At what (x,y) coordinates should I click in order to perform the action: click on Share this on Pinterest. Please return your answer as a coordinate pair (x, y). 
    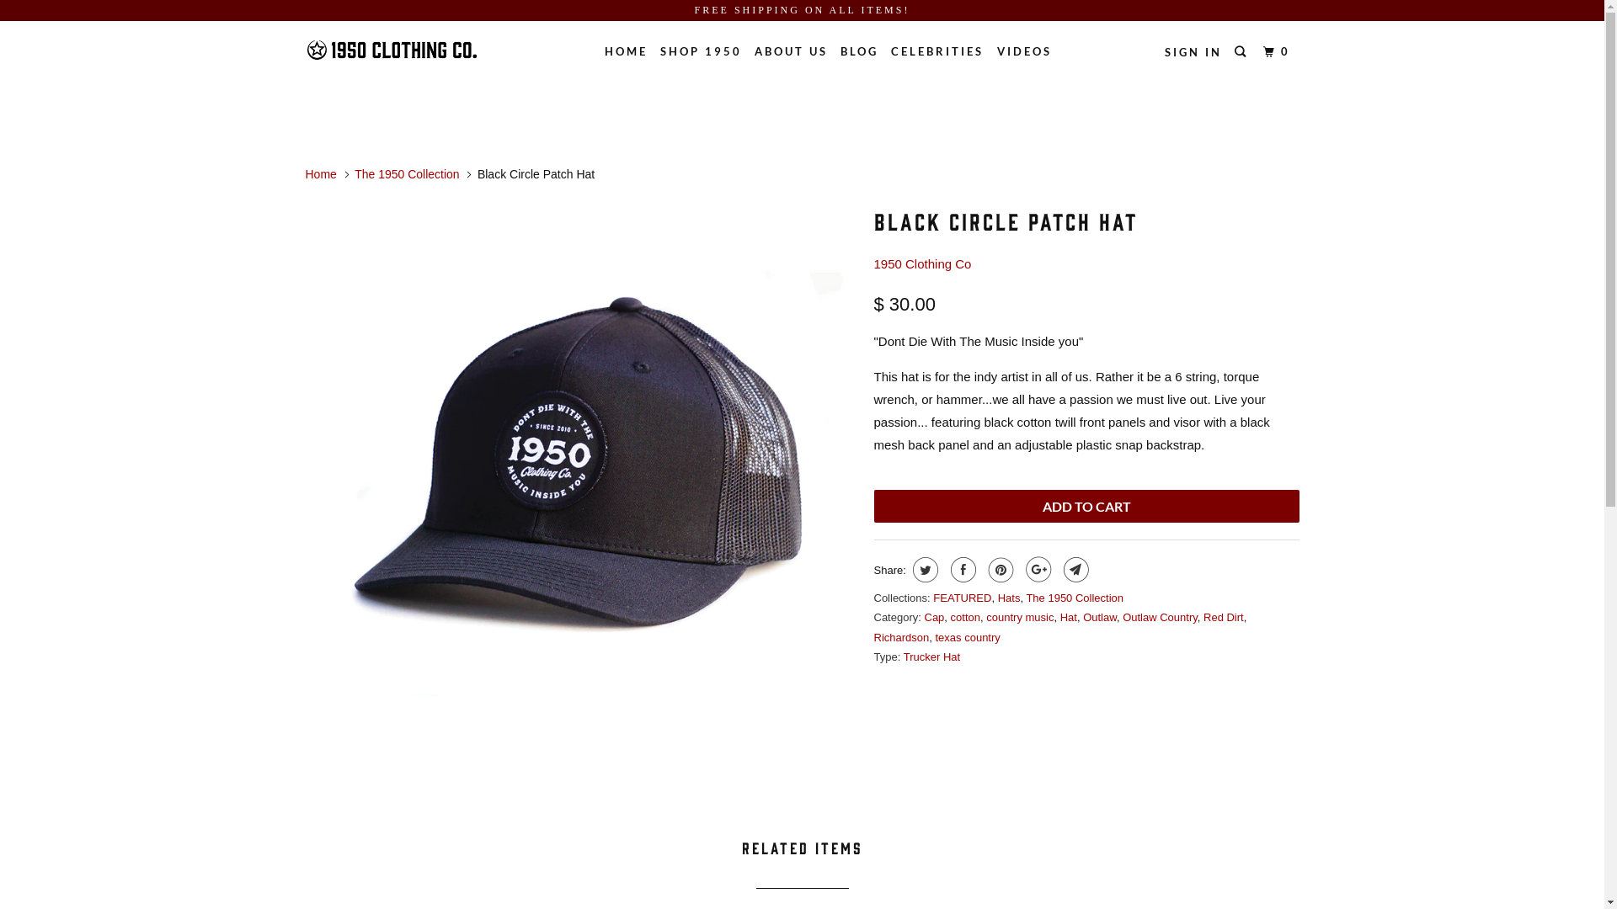
    Looking at the image, I should click on (999, 570).